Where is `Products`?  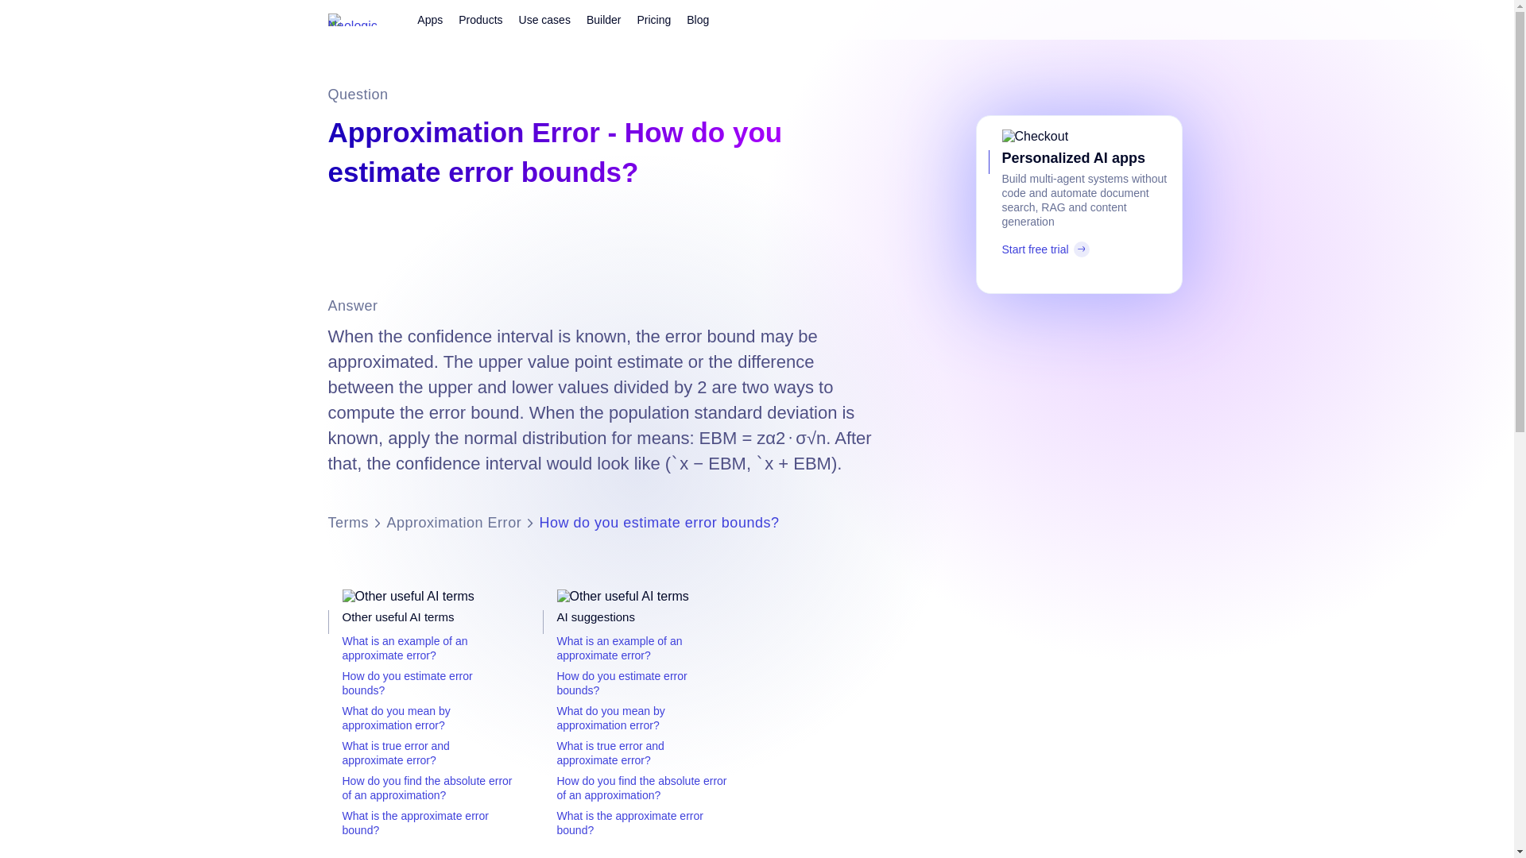 Products is located at coordinates (480, 19).